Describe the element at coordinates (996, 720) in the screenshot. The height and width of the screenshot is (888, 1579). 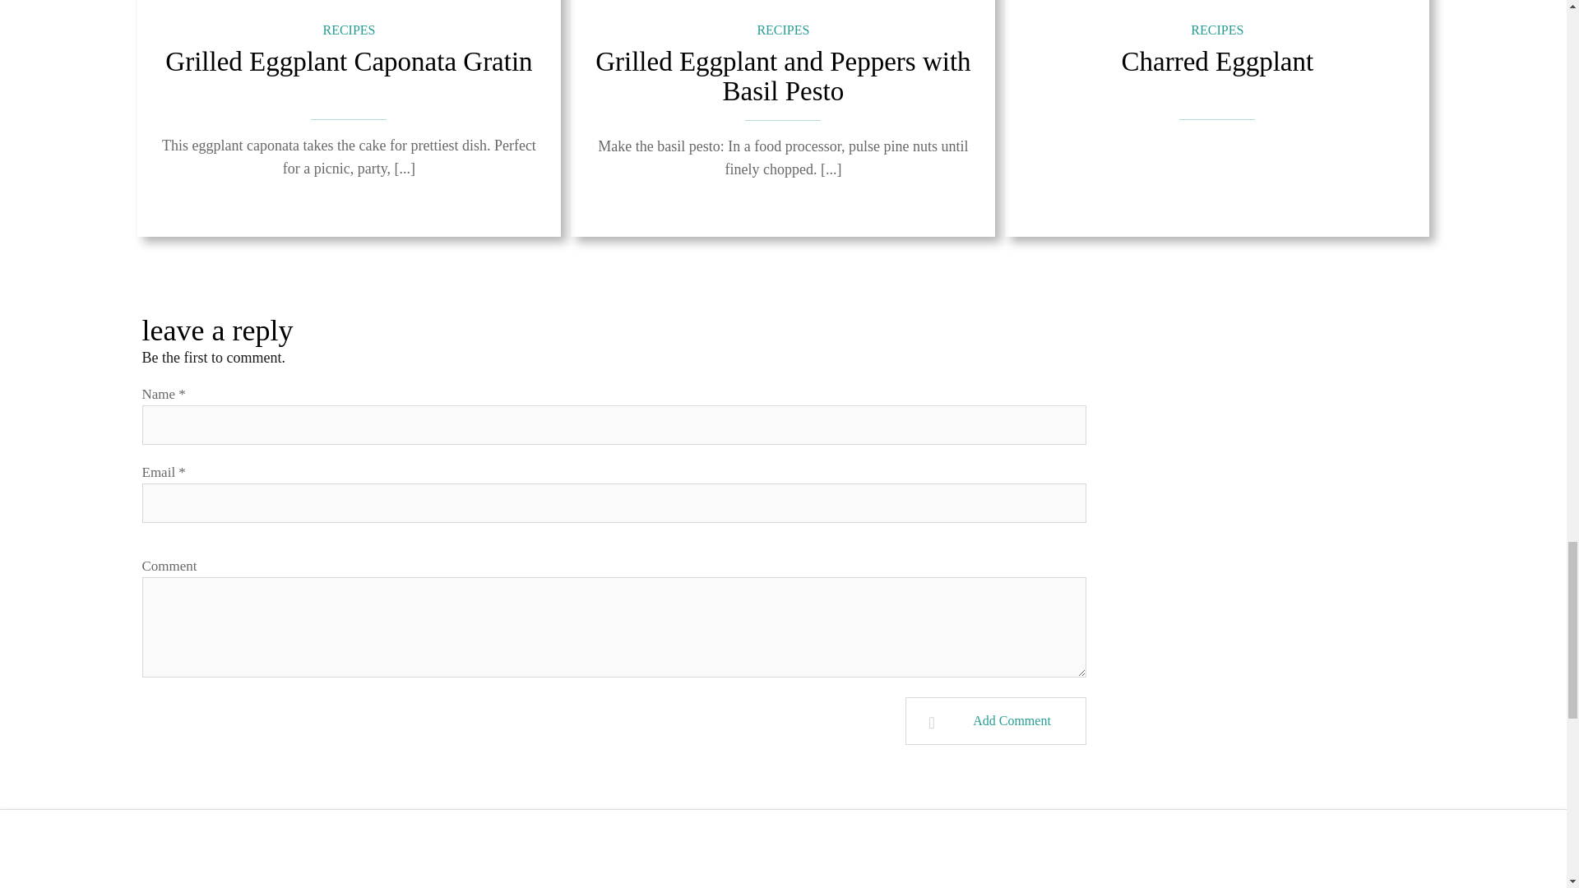
I see `Add Comment` at that location.